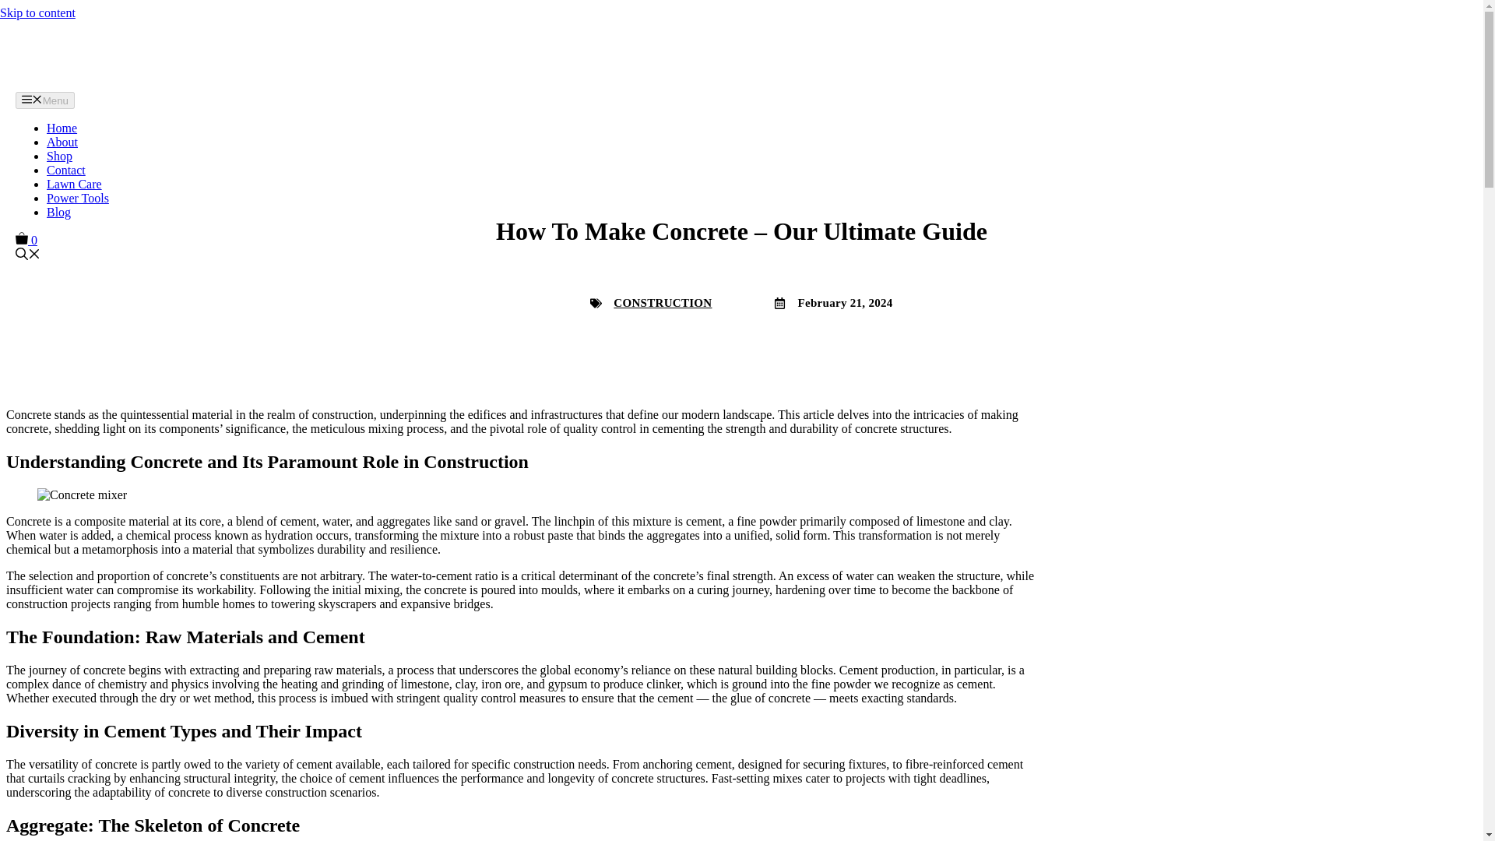 The image size is (1495, 841). I want to click on Menu, so click(45, 100).